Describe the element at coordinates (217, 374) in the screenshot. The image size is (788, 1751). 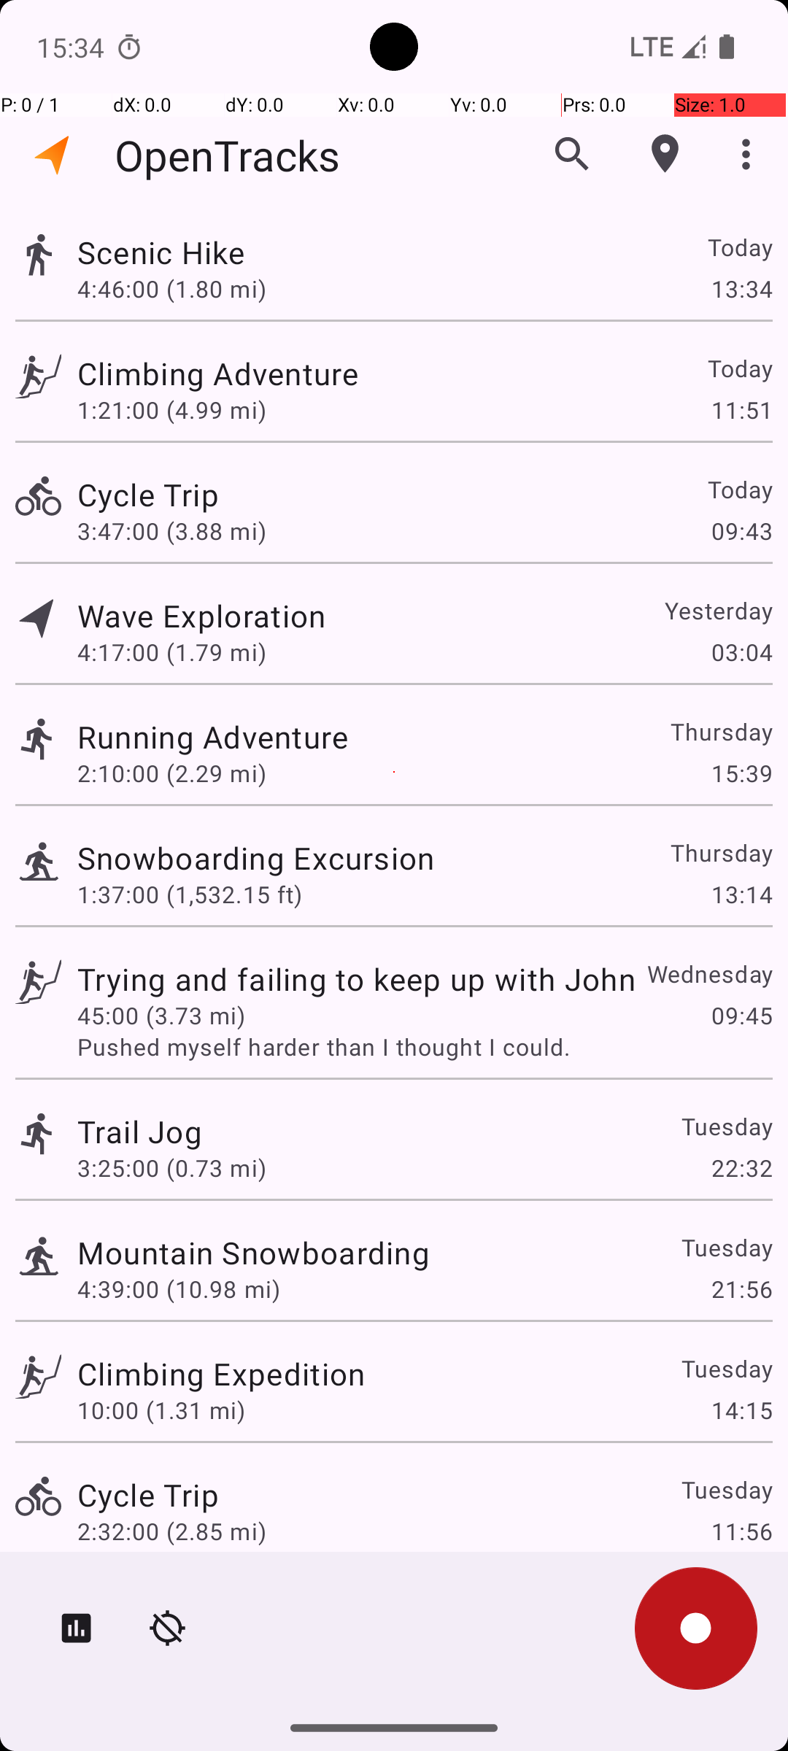
I see `Climbing Adventure` at that location.